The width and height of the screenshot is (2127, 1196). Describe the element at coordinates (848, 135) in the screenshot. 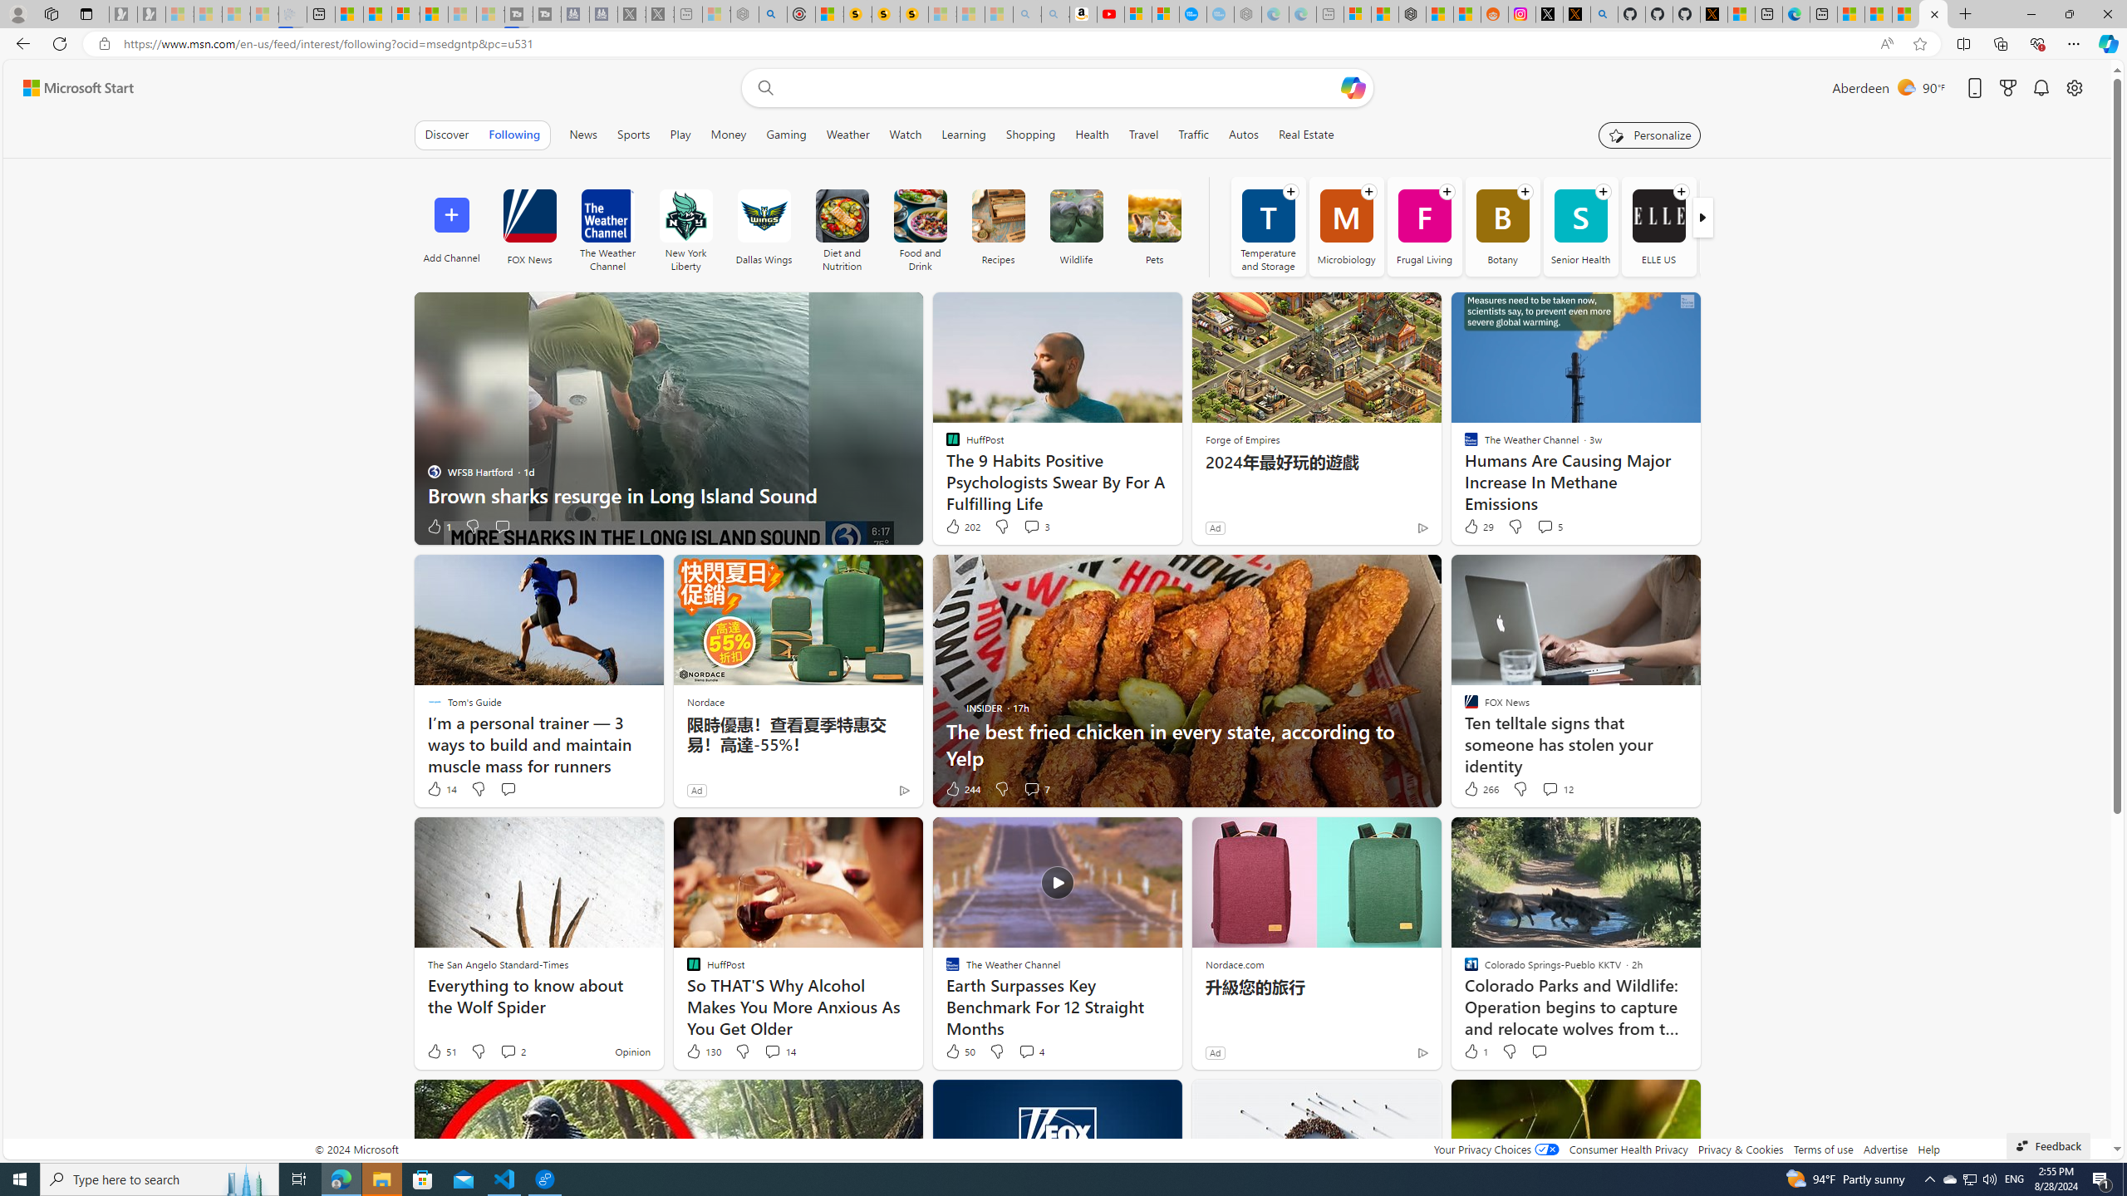

I see `Weather` at that location.